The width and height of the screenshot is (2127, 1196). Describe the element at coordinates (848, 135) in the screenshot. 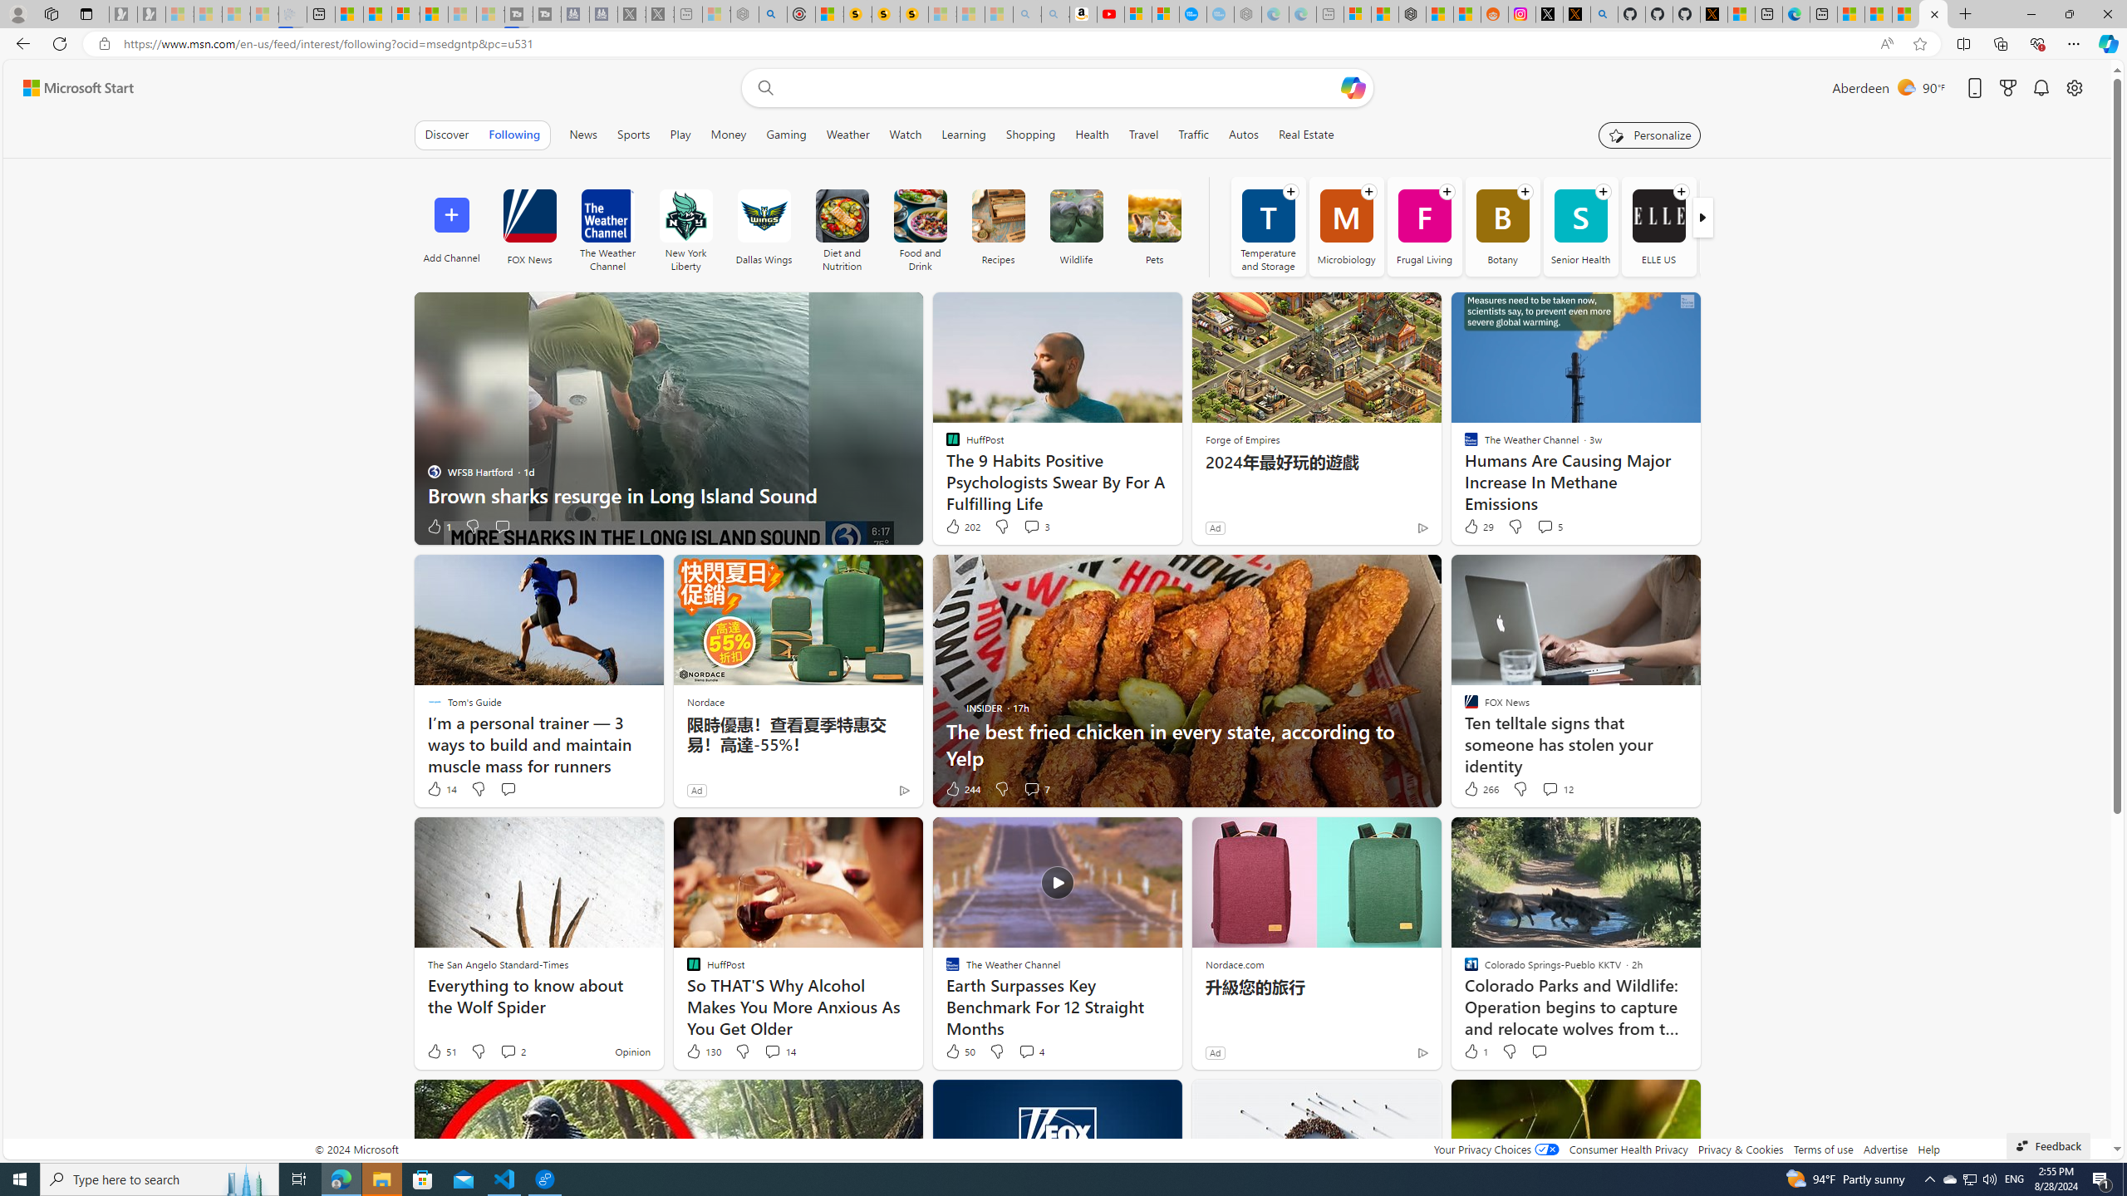

I see `Weather` at that location.